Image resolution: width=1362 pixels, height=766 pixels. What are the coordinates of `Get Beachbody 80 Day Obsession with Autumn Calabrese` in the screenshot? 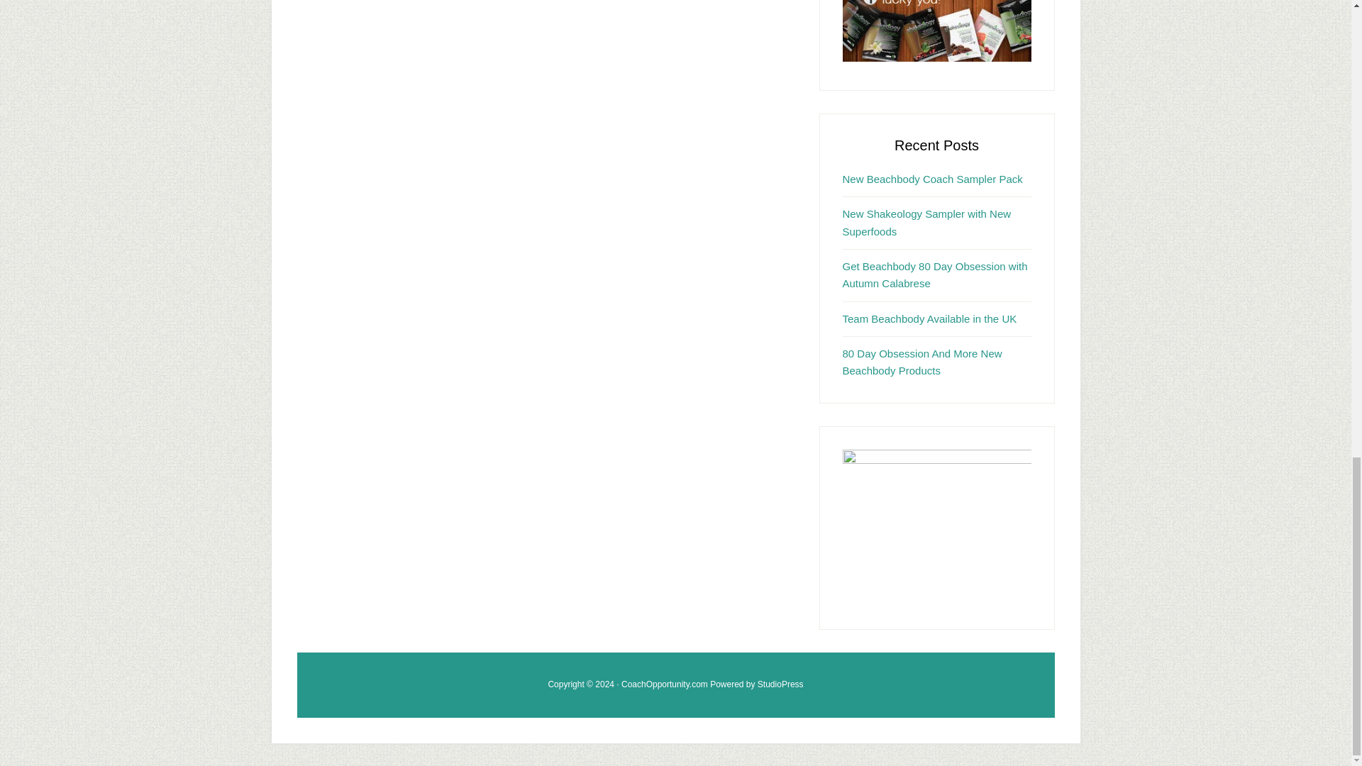 It's located at (935, 275).